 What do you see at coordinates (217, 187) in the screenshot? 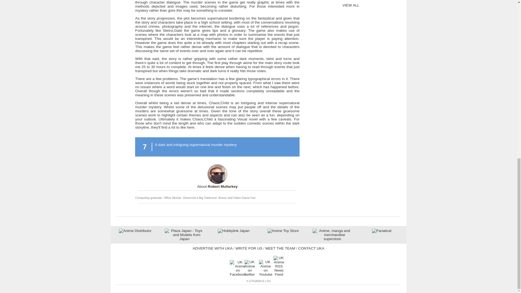
I see `About Robert Mullarkey` at bounding box center [217, 187].